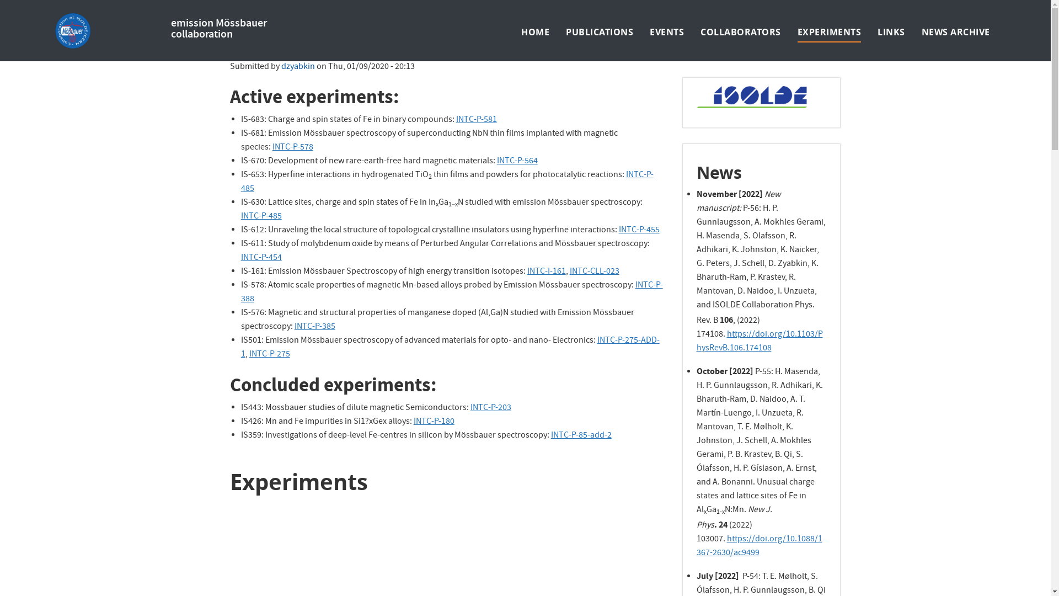 This screenshot has height=596, width=1059. I want to click on INTC-P-581, so click(477, 120).